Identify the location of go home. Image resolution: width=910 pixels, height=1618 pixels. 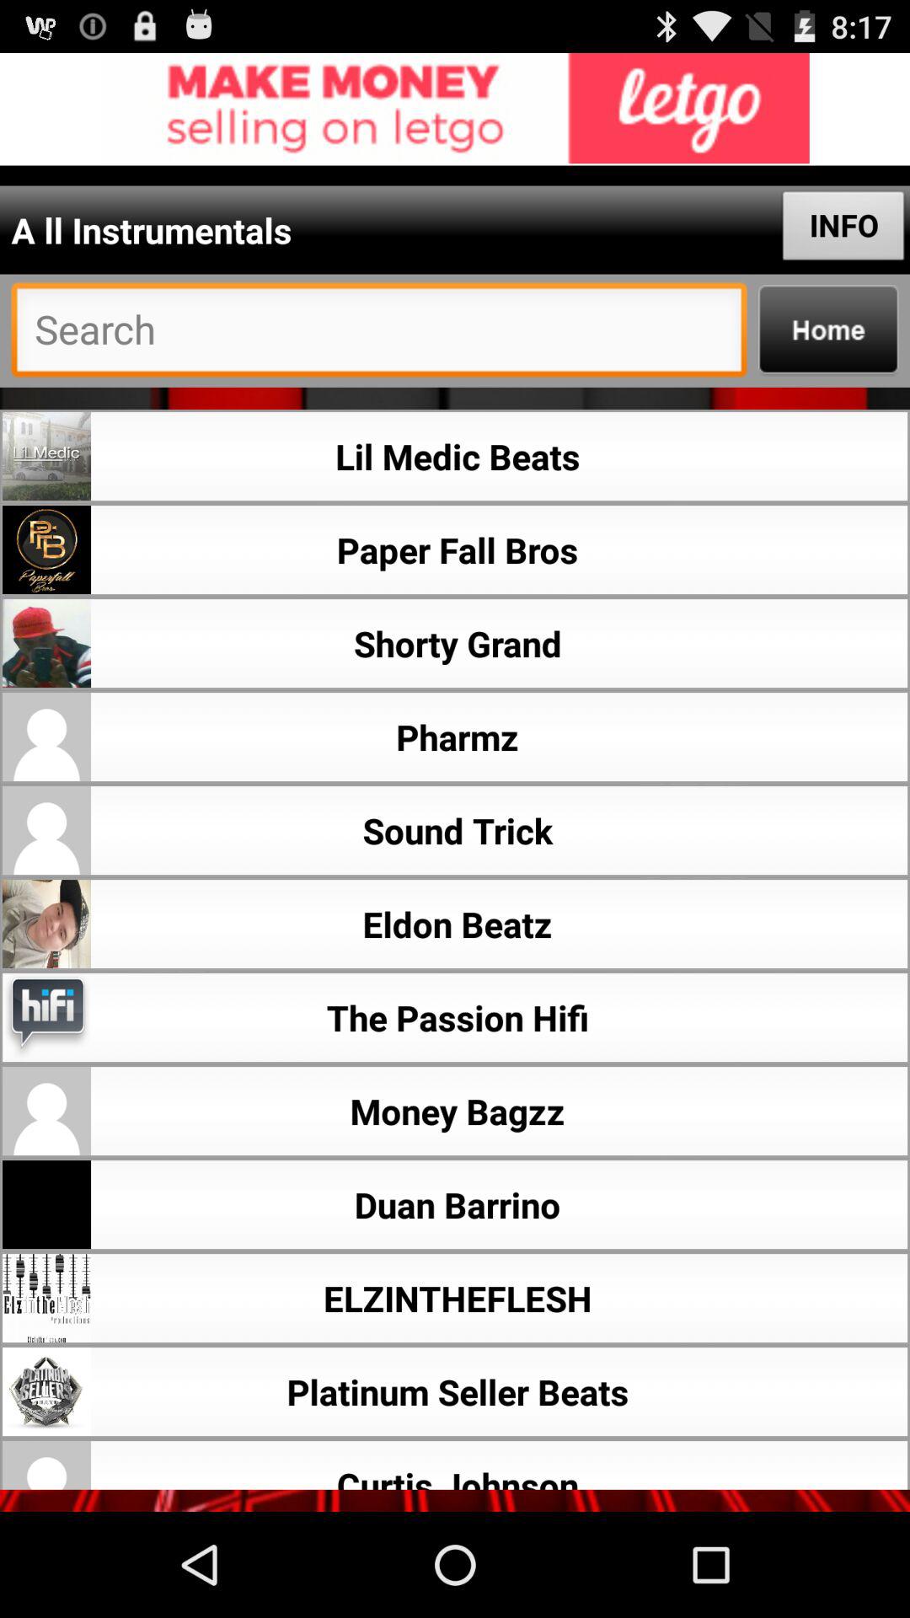
(828, 330).